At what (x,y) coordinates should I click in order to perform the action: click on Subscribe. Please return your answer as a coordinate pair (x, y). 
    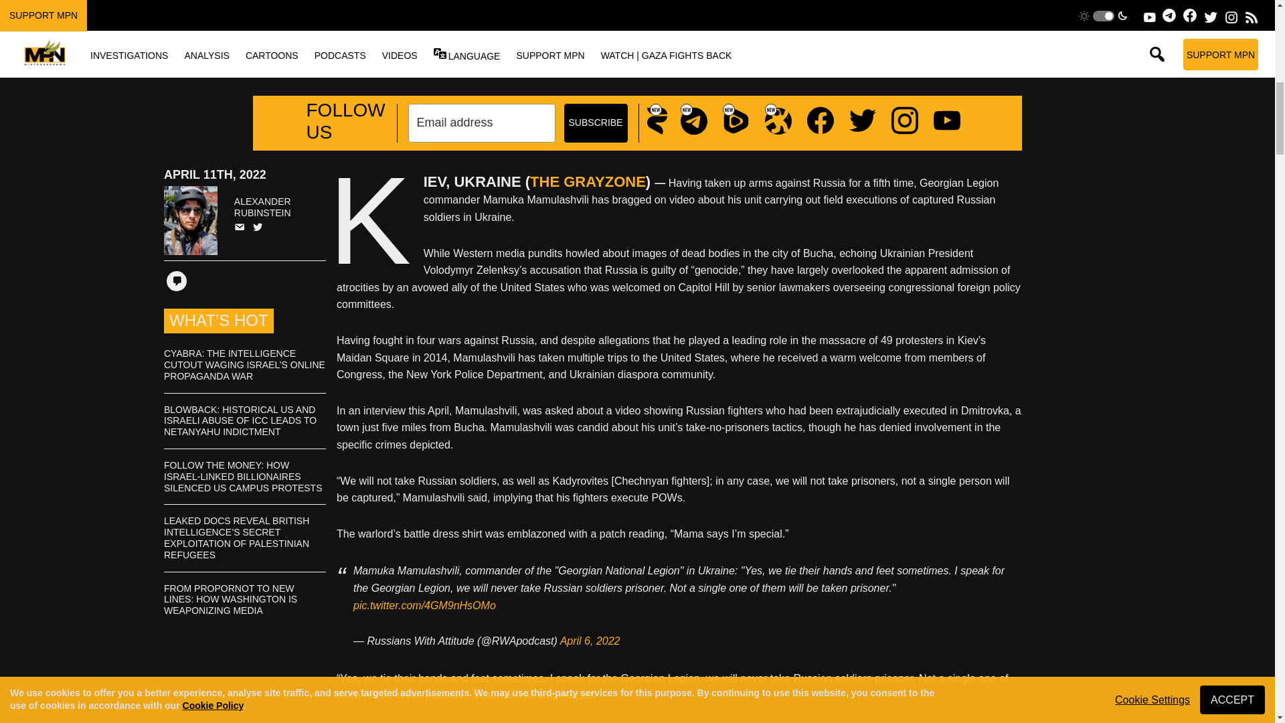
    Looking at the image, I should click on (595, 123).